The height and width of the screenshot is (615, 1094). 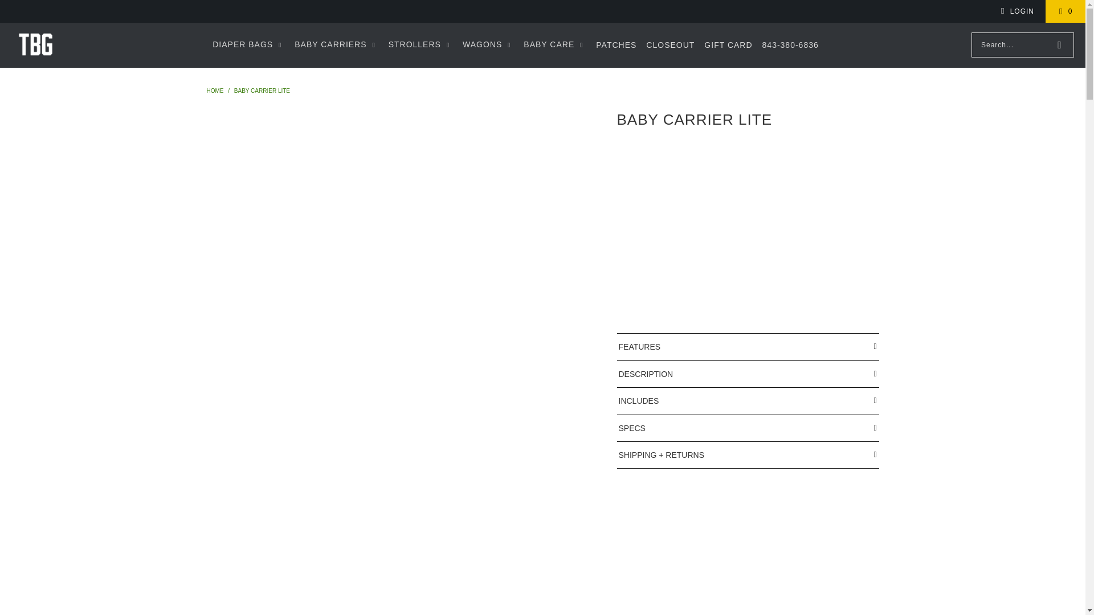 I want to click on My Account , so click(x=1015, y=11).